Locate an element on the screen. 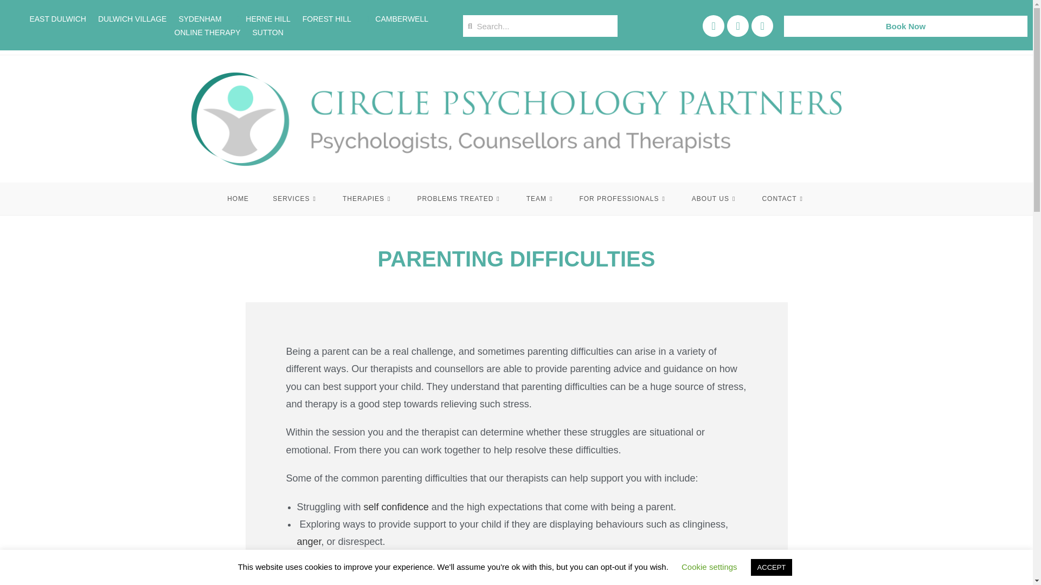 The height and width of the screenshot is (585, 1041). CAMBERWELL is located at coordinates (396, 18).